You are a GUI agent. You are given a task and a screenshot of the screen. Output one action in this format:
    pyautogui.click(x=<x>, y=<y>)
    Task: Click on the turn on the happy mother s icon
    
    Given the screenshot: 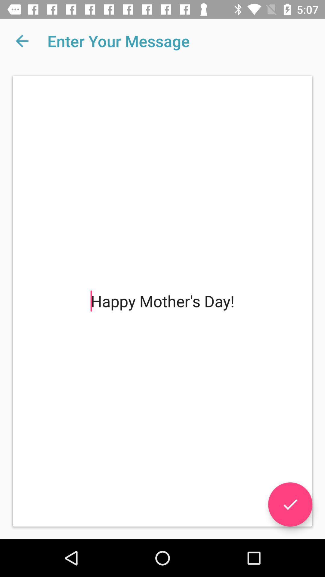 What is the action you would take?
    pyautogui.click(x=162, y=301)
    